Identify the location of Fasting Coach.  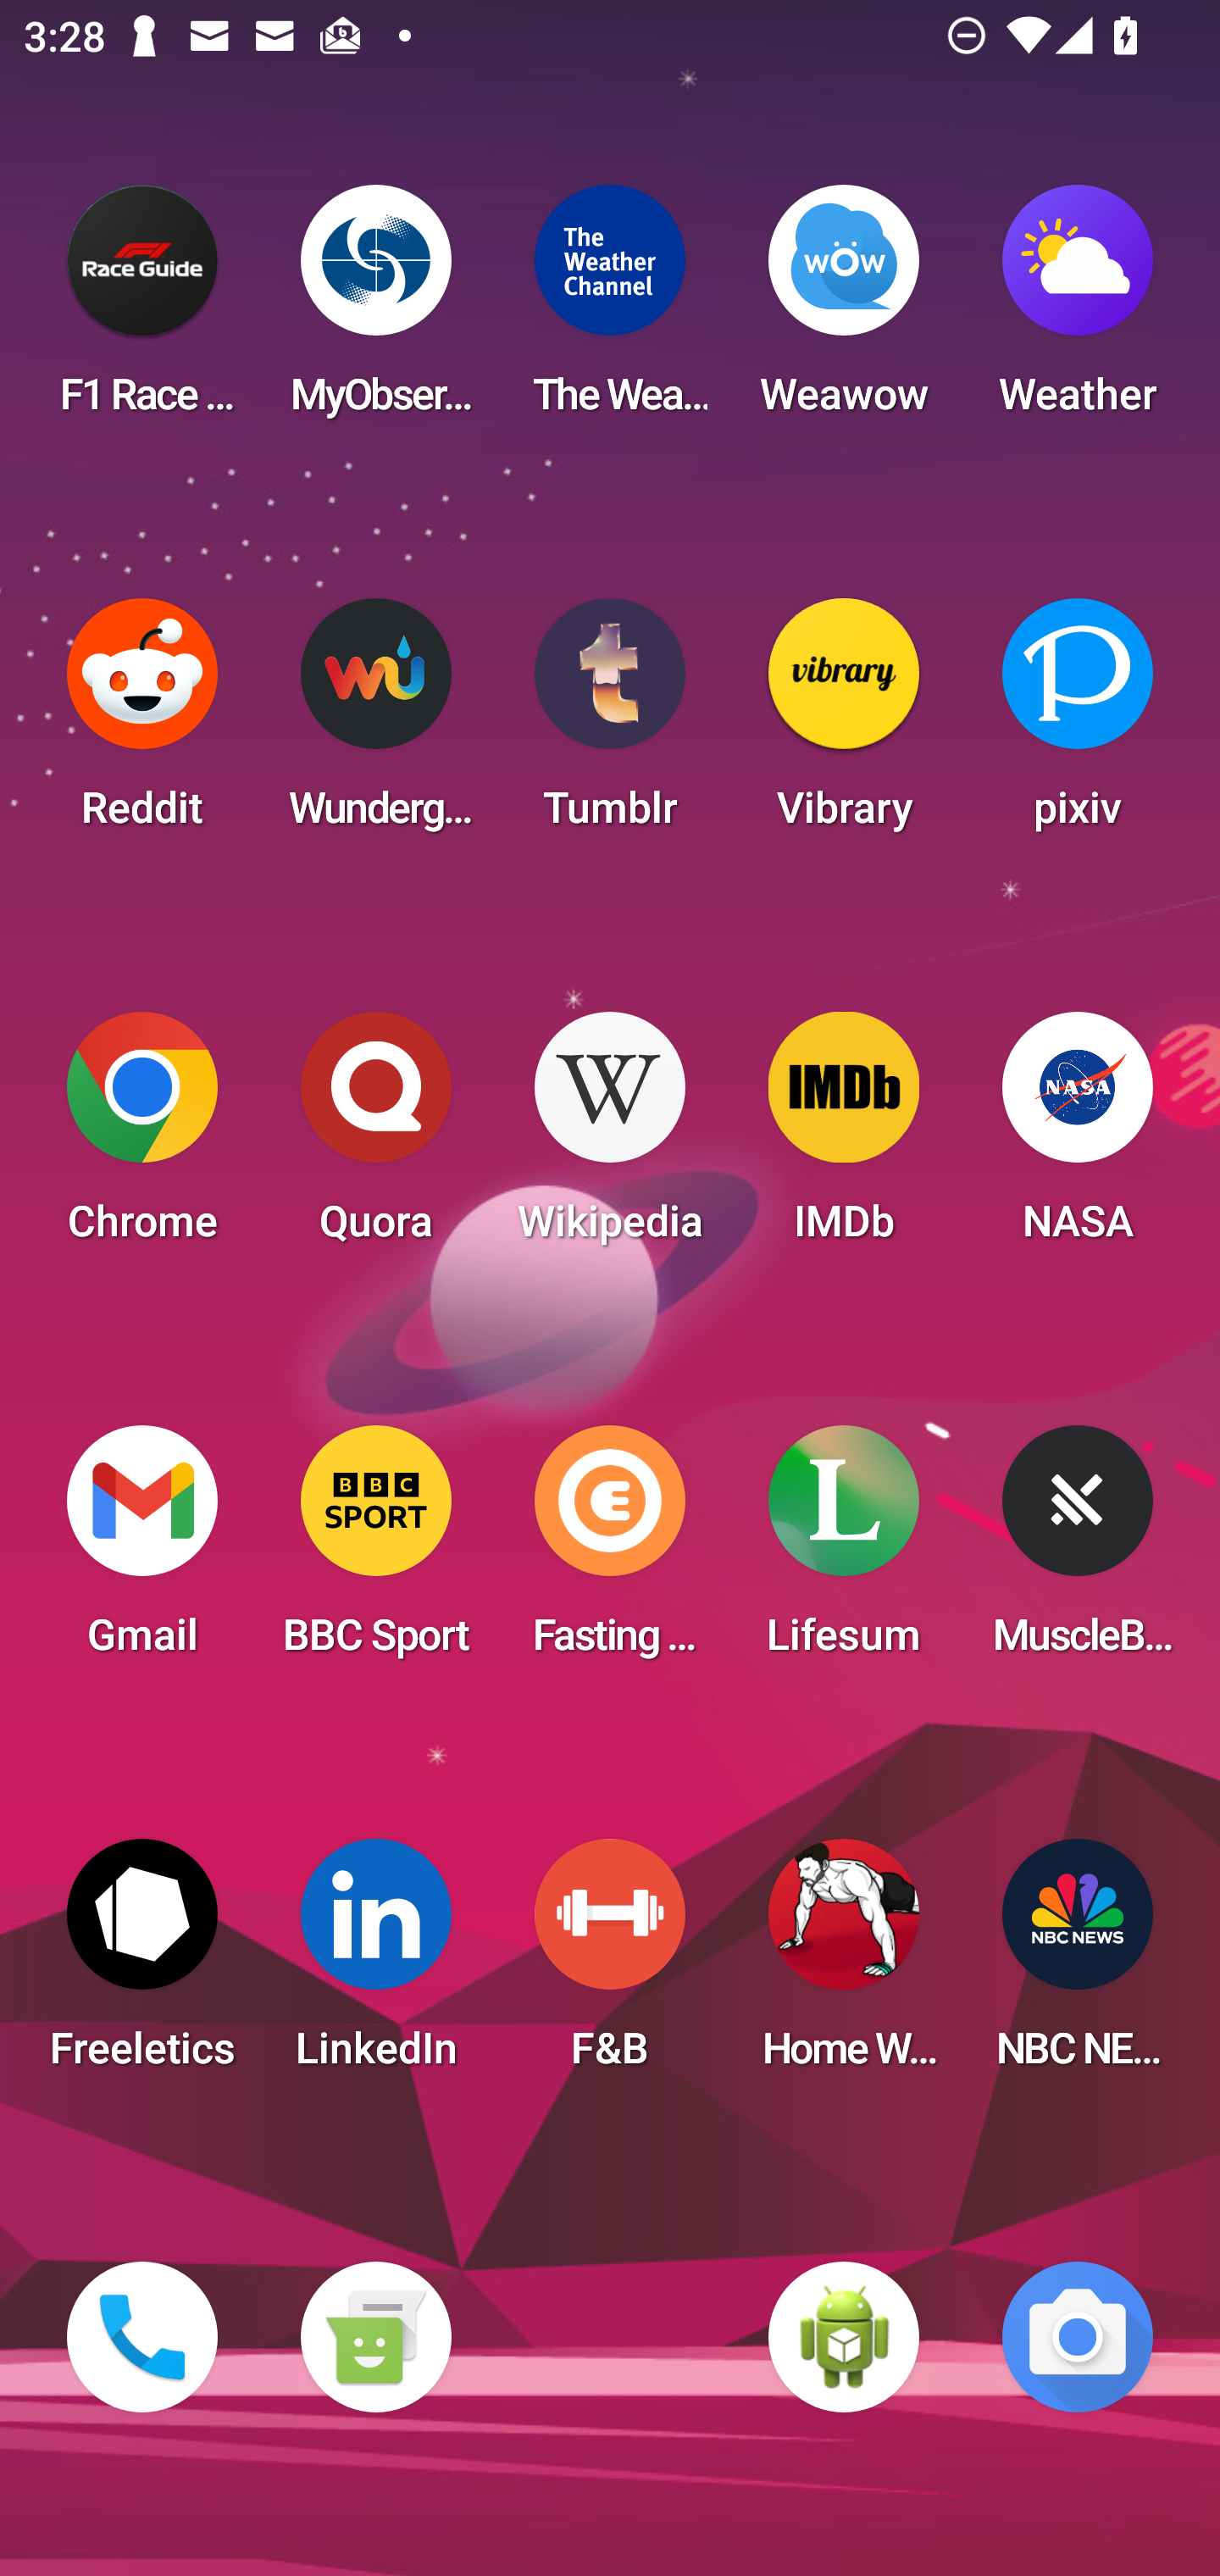
(610, 1551).